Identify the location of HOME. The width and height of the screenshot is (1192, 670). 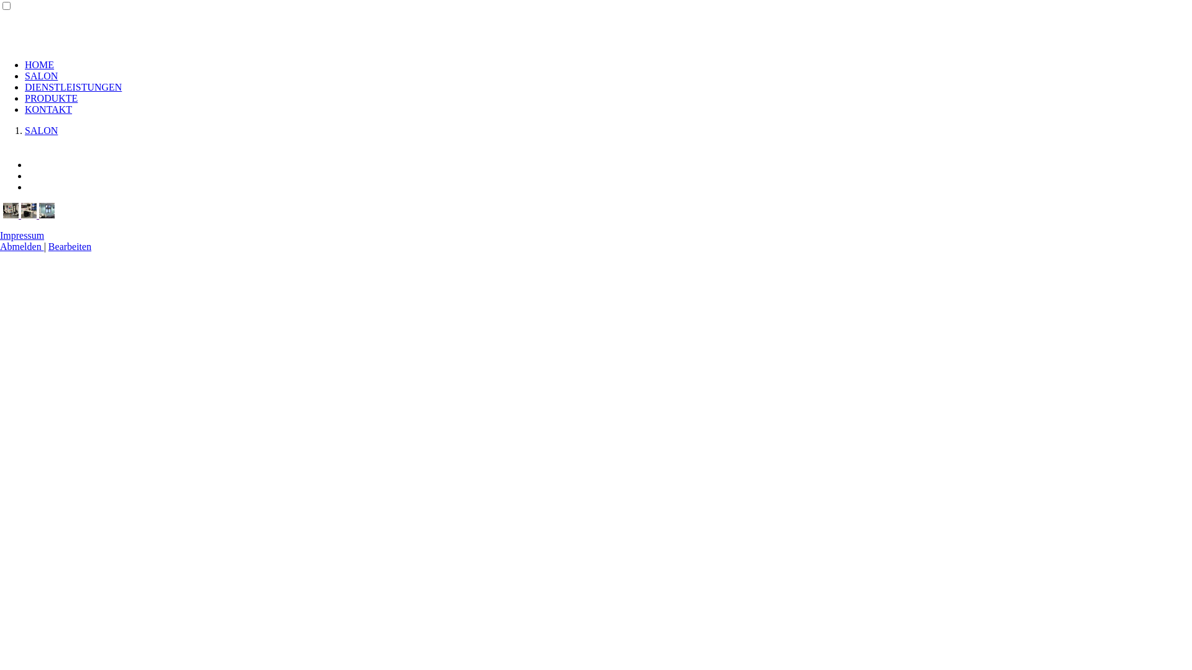
(40, 65).